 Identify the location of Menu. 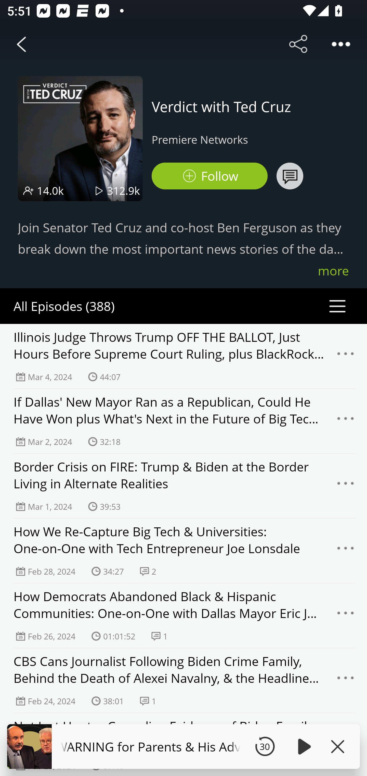
(346, 421).